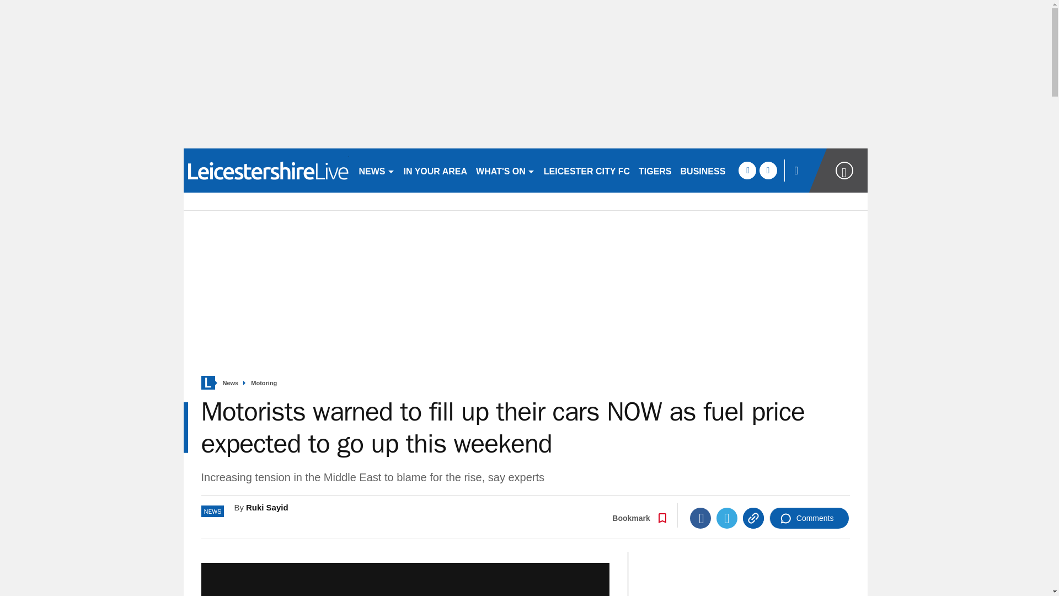  Describe the element at coordinates (436, 170) in the screenshot. I see `IN YOUR AREA` at that location.